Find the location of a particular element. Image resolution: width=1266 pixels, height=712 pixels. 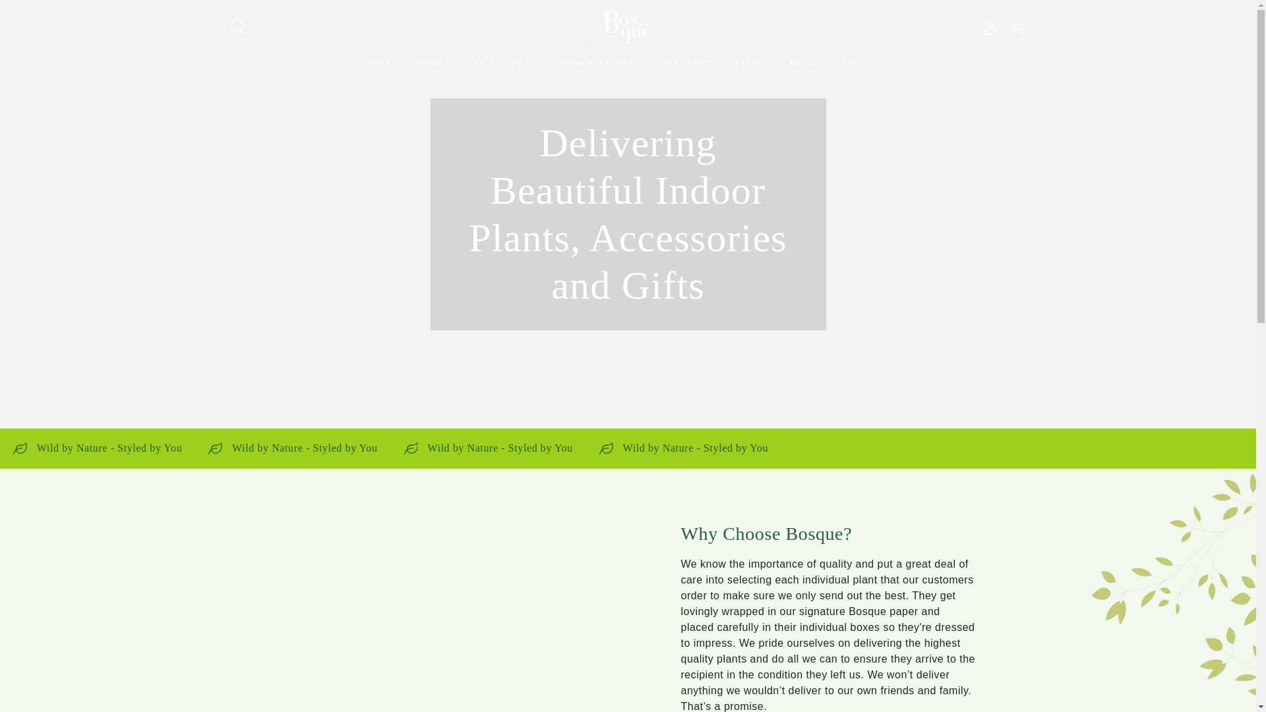

BLOG is located at coordinates (803, 63).